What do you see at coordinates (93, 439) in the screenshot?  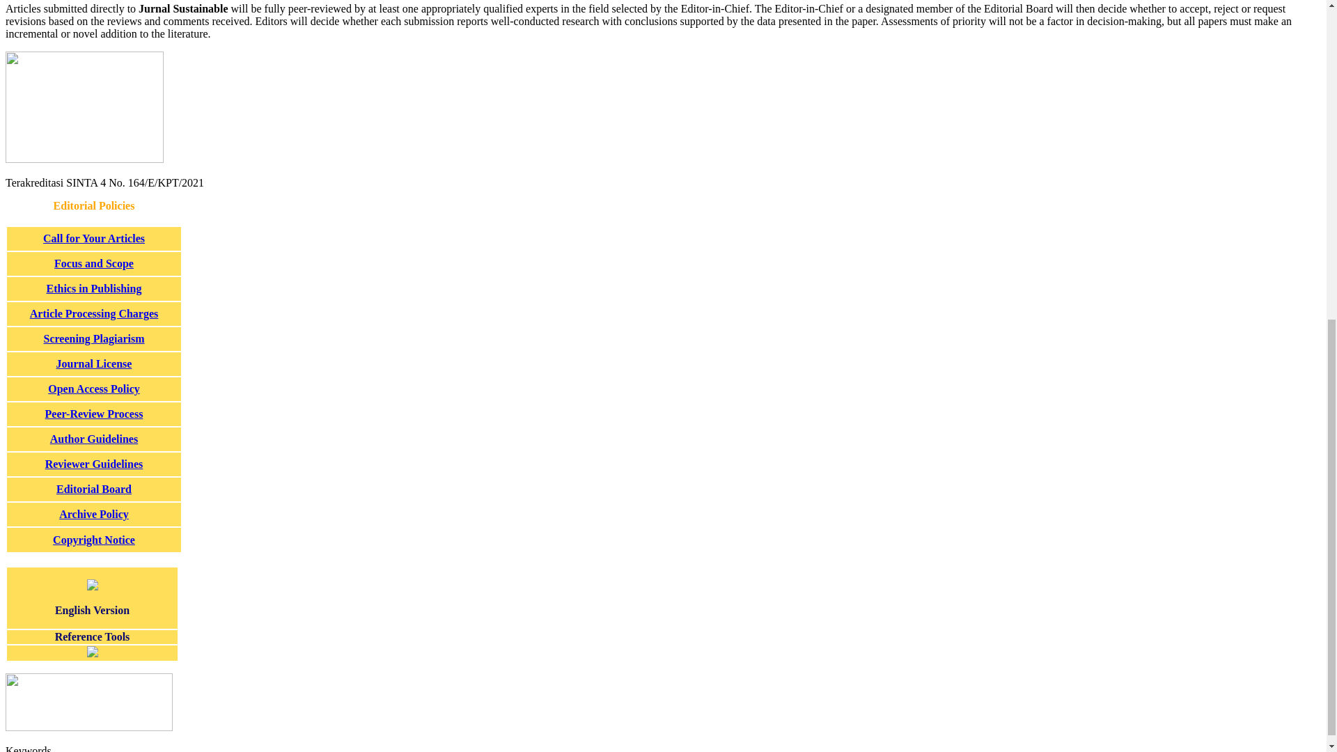 I see `Author Guidelines` at bounding box center [93, 439].